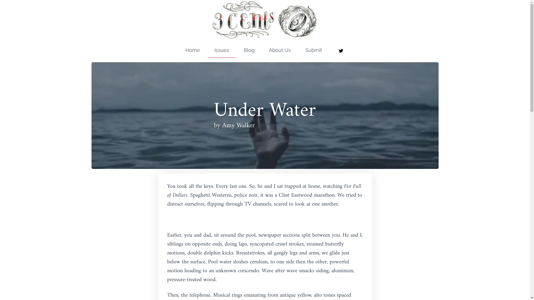  Describe the element at coordinates (280, 51) in the screenshot. I see `About Us` at that location.